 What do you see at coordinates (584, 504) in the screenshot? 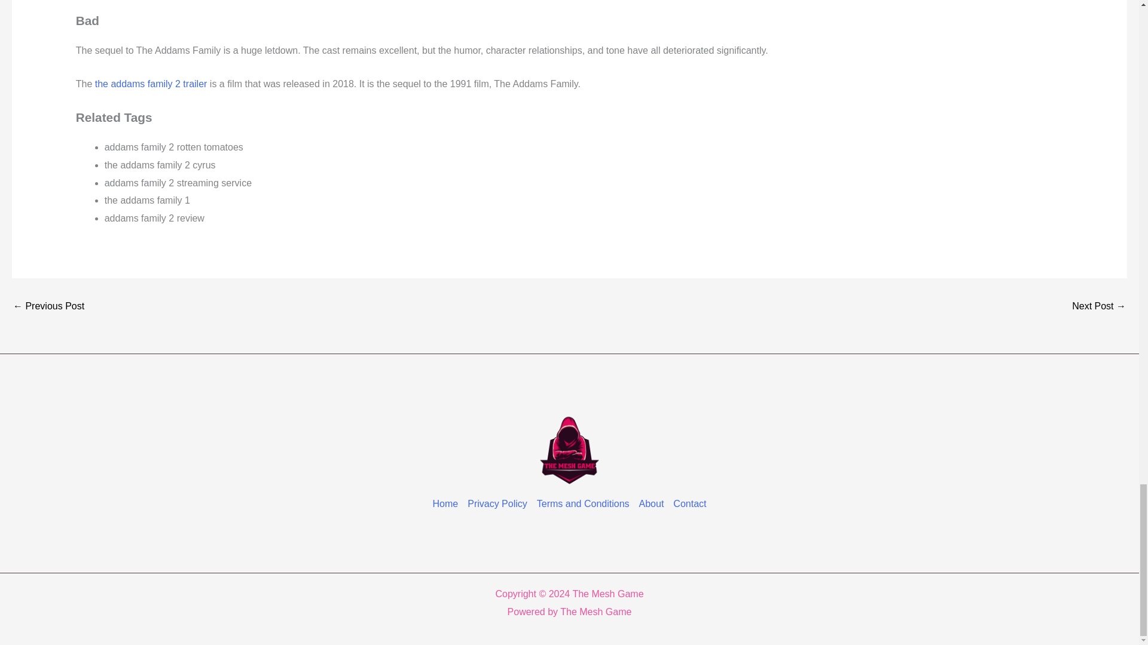
I see `Terms and Conditions` at bounding box center [584, 504].